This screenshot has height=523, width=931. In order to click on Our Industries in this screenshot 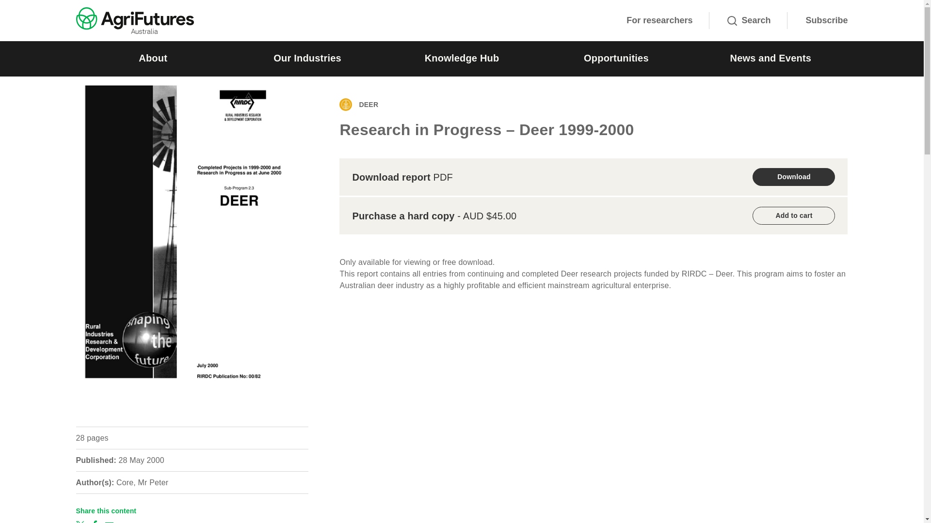, I will do `click(307, 59)`.